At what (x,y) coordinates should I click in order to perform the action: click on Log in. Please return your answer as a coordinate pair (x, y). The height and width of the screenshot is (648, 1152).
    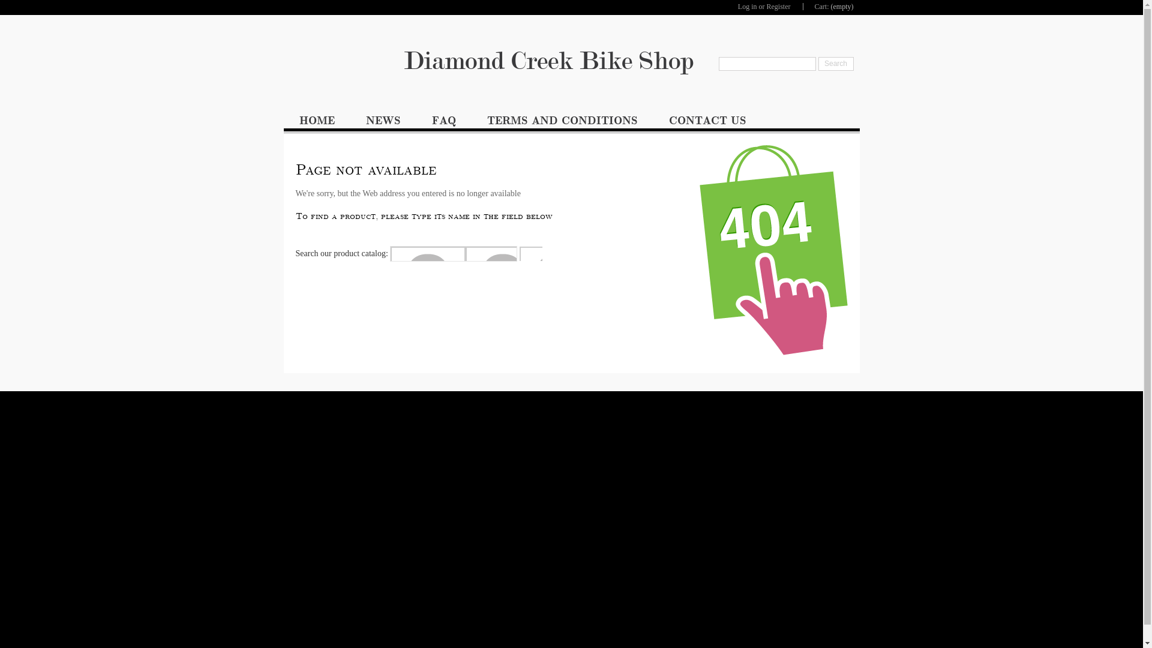
    Looking at the image, I should click on (748, 7).